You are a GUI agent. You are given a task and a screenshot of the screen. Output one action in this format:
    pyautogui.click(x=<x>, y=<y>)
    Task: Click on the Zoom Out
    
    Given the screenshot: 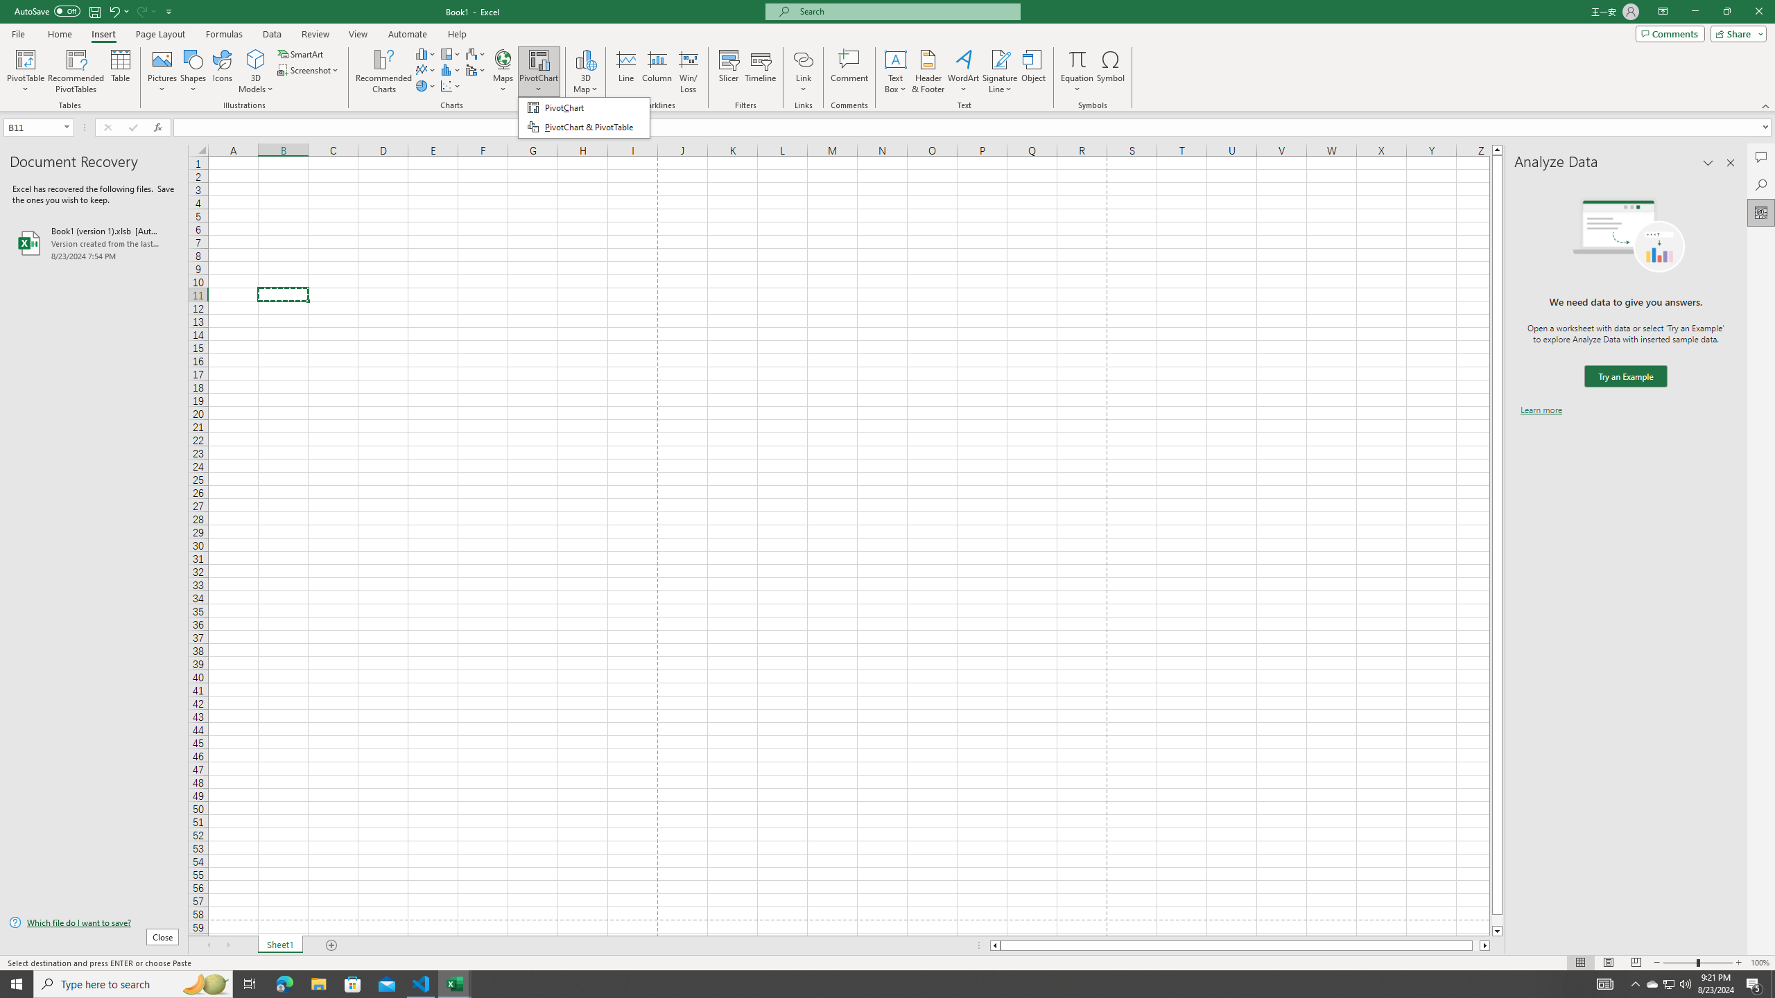 What is the action you would take?
    pyautogui.click(x=1679, y=963)
    